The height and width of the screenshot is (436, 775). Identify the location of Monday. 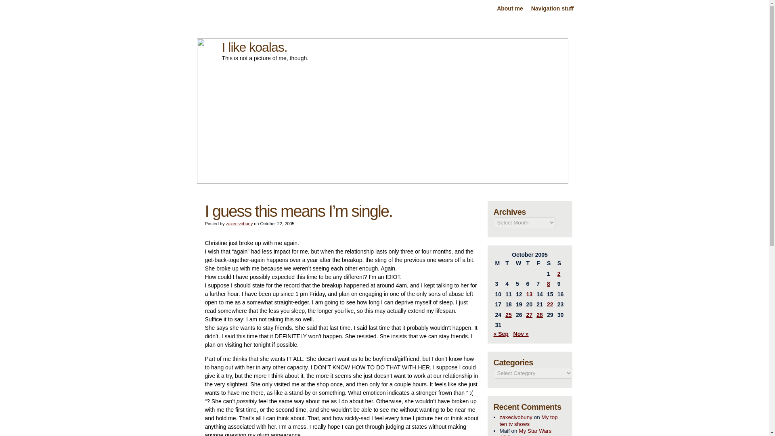
(498, 264).